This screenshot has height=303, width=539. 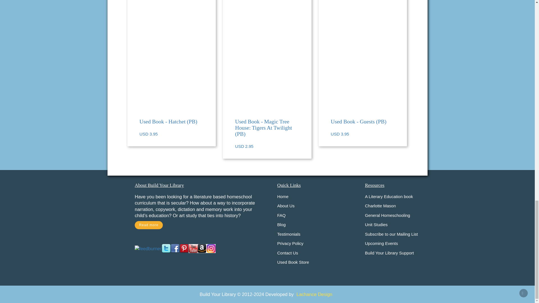 What do you see at coordinates (193, 248) in the screenshot?
I see `Subscribe to us on YouTube` at bounding box center [193, 248].